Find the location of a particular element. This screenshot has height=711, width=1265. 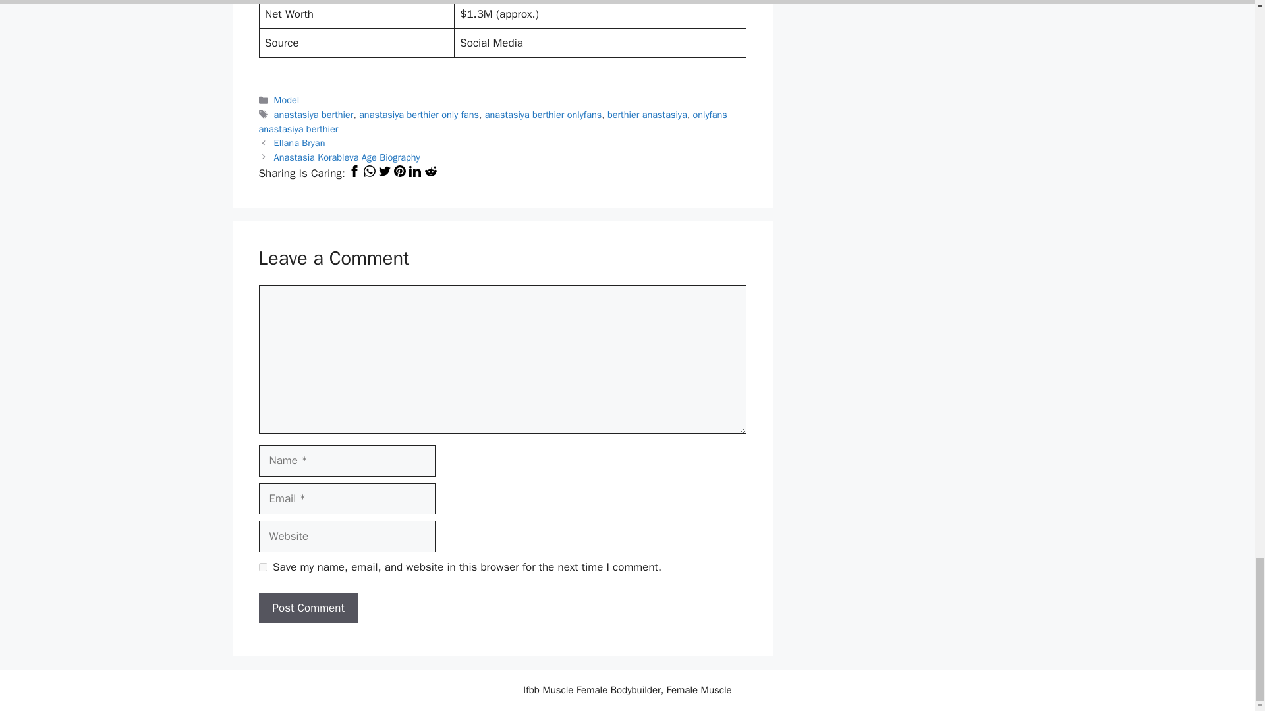

Anastasia Korableva Age Biography is located at coordinates (347, 157).